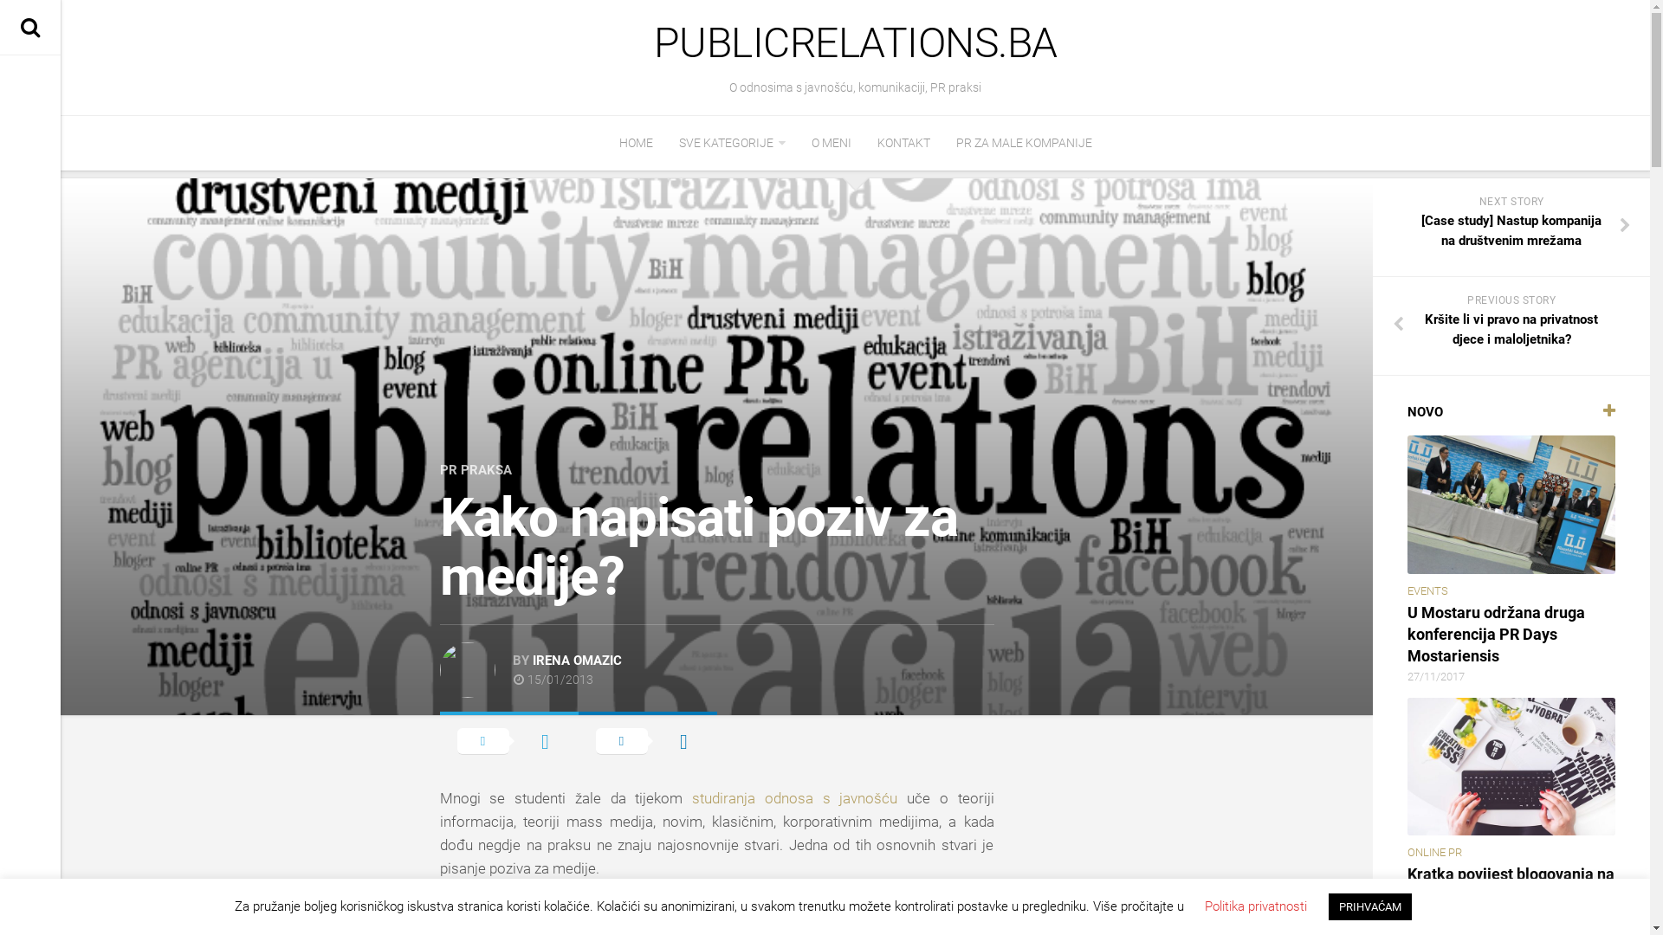  Describe the element at coordinates (1255, 906) in the screenshot. I see `Politika privatnosti` at that location.